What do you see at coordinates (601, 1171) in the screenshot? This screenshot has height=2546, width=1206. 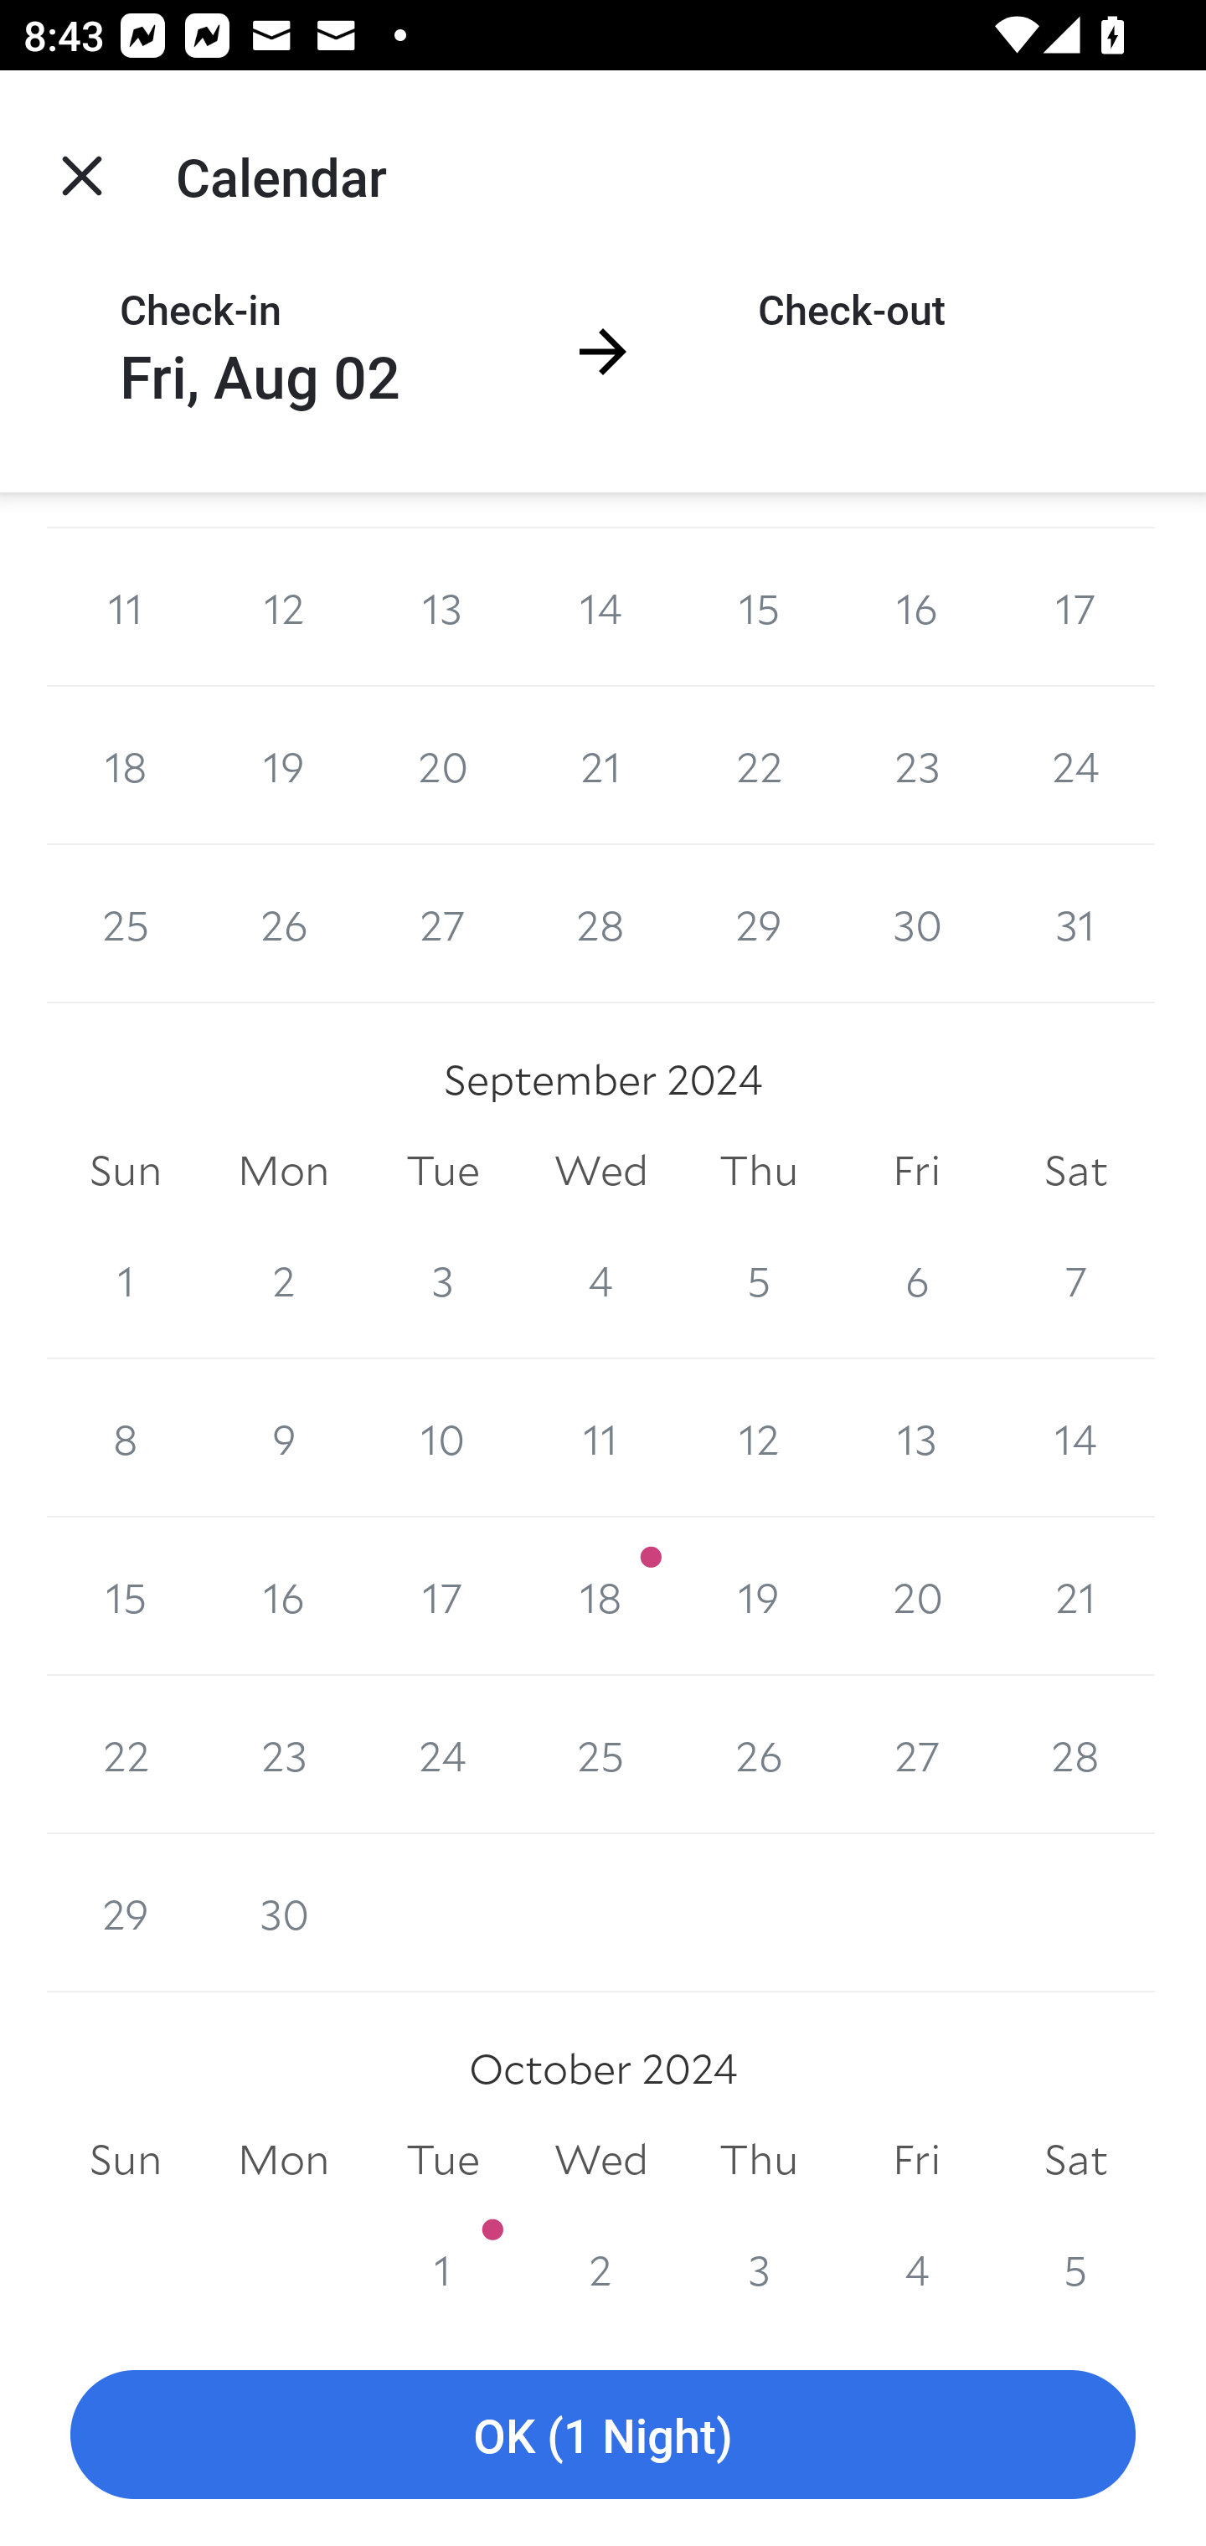 I see `Wed` at bounding box center [601, 1171].